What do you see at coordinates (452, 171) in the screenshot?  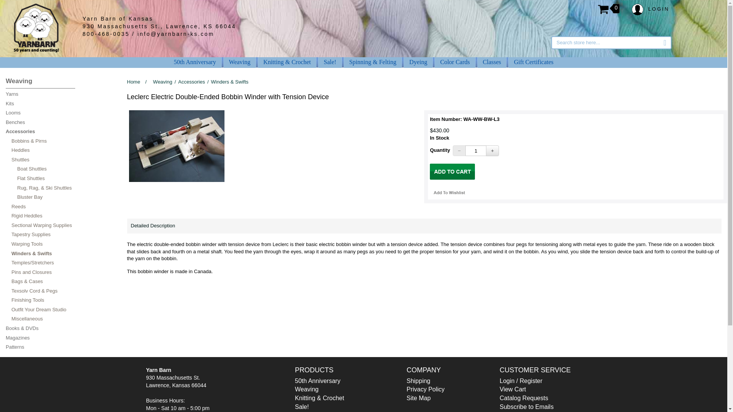 I see `cart` at bounding box center [452, 171].